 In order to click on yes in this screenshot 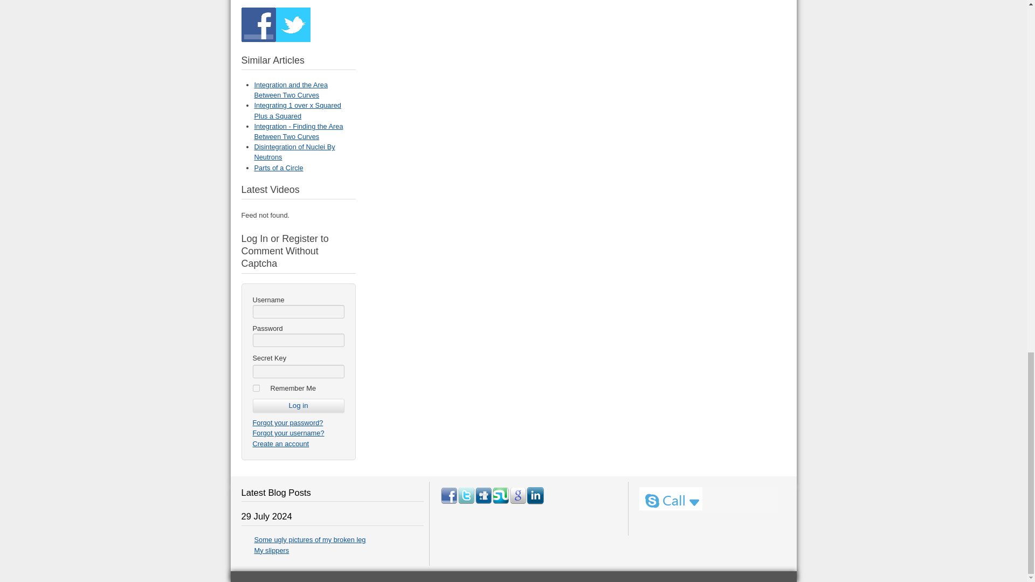, I will do `click(256, 388)`.